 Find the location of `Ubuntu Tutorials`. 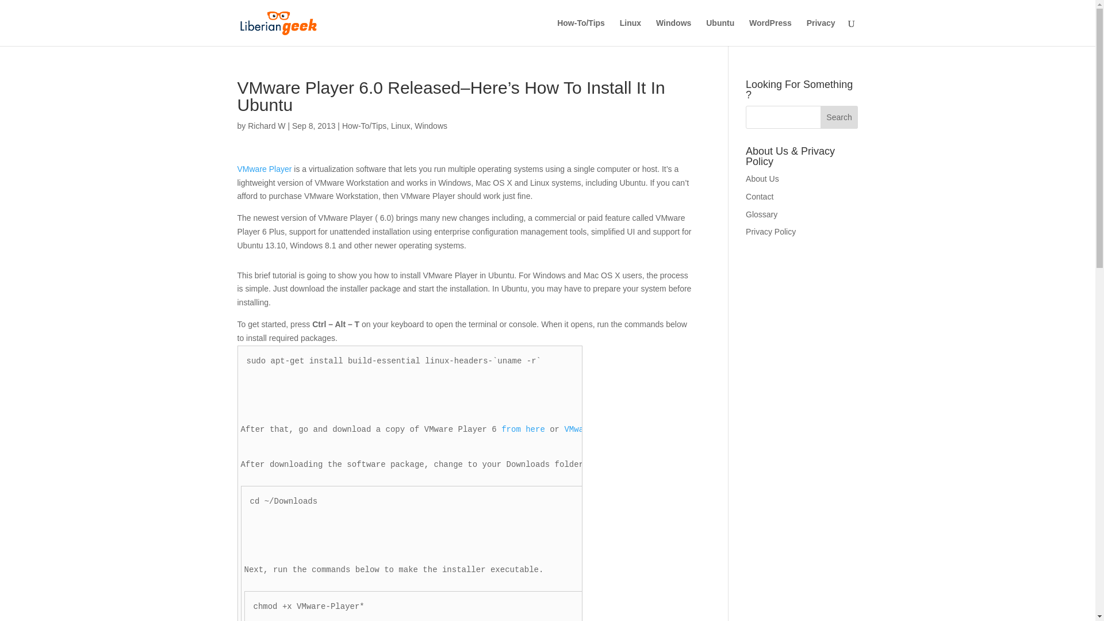

Ubuntu Tutorials is located at coordinates (720, 32).